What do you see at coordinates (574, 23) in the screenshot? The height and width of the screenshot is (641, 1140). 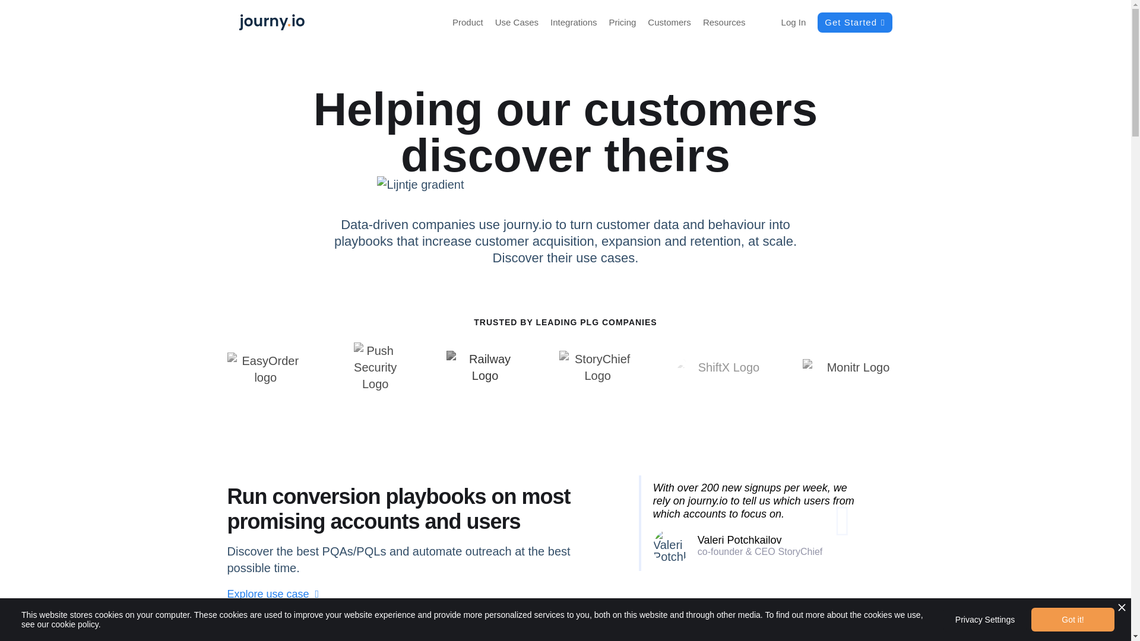 I see `Integrations` at bounding box center [574, 23].